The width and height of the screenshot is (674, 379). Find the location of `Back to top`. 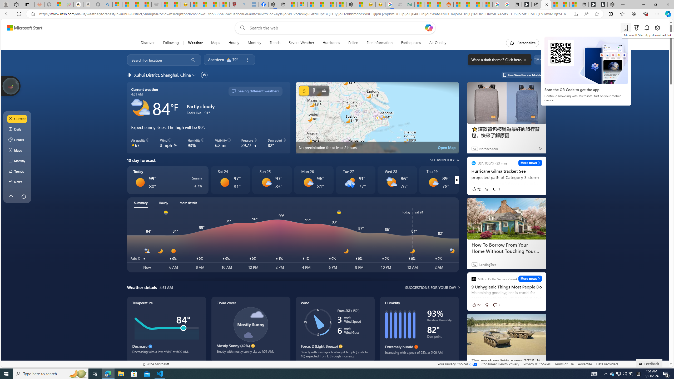

Back to top is located at coordinates (11, 196).